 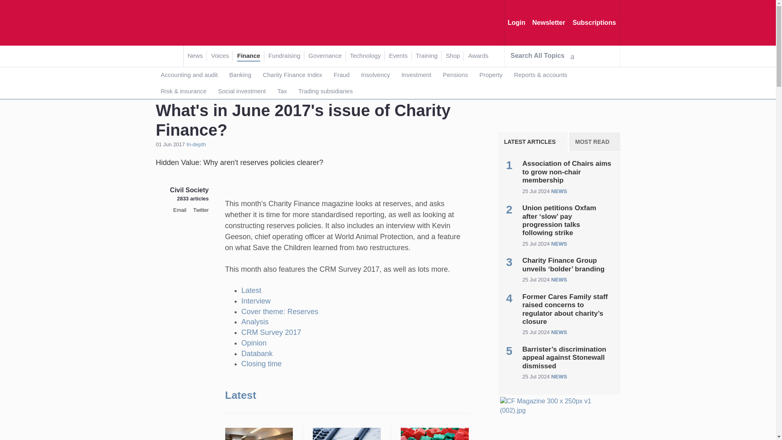 I want to click on Finance, so click(x=202, y=77).